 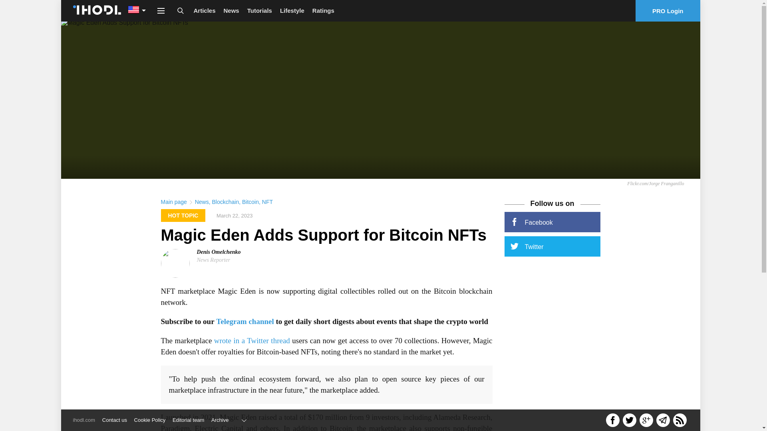 I want to click on wrote in a Twitter thread, so click(x=252, y=341).